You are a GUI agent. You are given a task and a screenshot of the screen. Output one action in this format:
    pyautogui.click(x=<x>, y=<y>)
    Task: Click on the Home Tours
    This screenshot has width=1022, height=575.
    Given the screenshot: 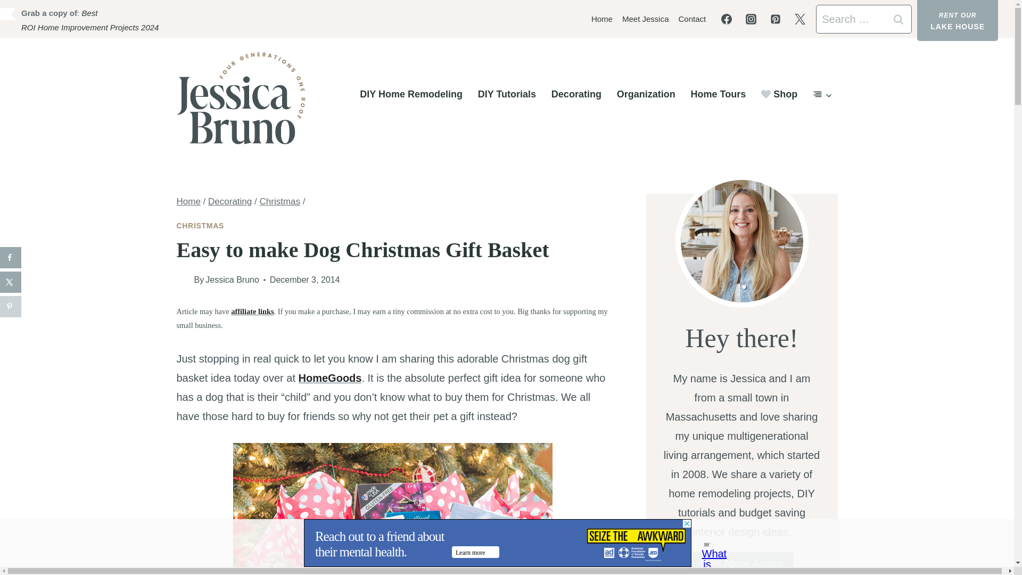 What is the action you would take?
    pyautogui.click(x=718, y=95)
    